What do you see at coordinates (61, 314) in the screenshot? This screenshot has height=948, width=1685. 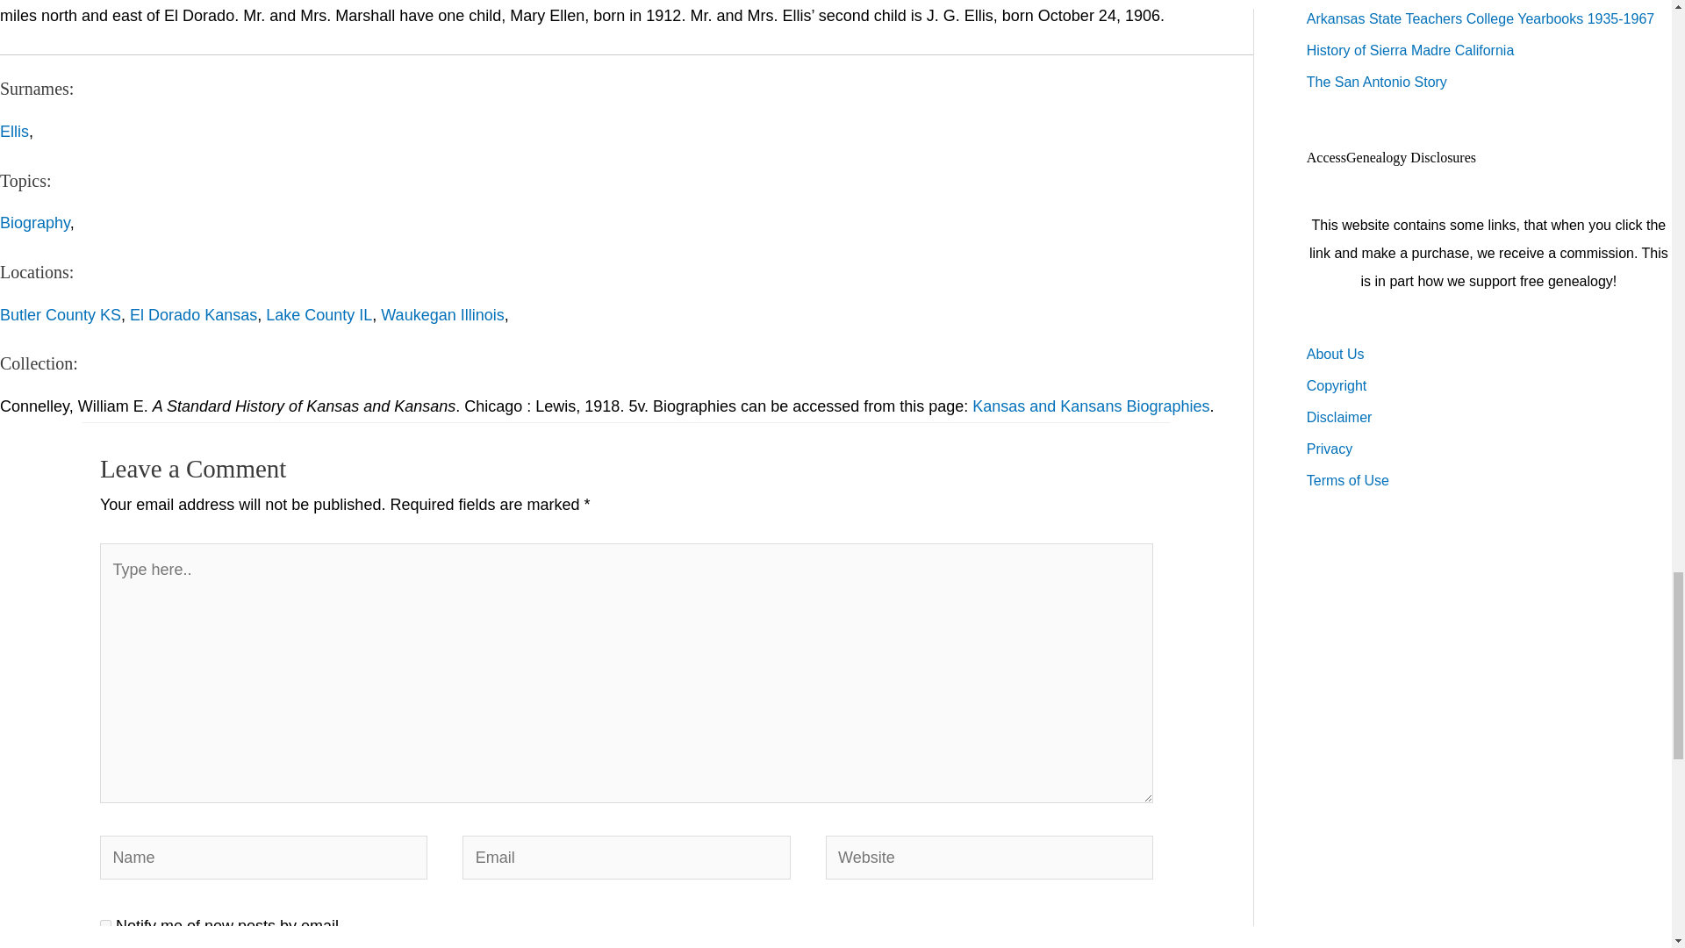 I see `Butler County KS` at bounding box center [61, 314].